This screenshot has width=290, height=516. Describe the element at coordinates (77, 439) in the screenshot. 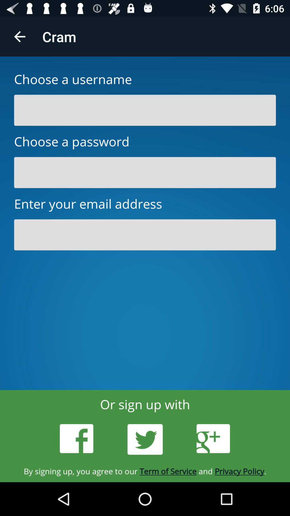

I see `f icon used to connect with facebook directly` at that location.